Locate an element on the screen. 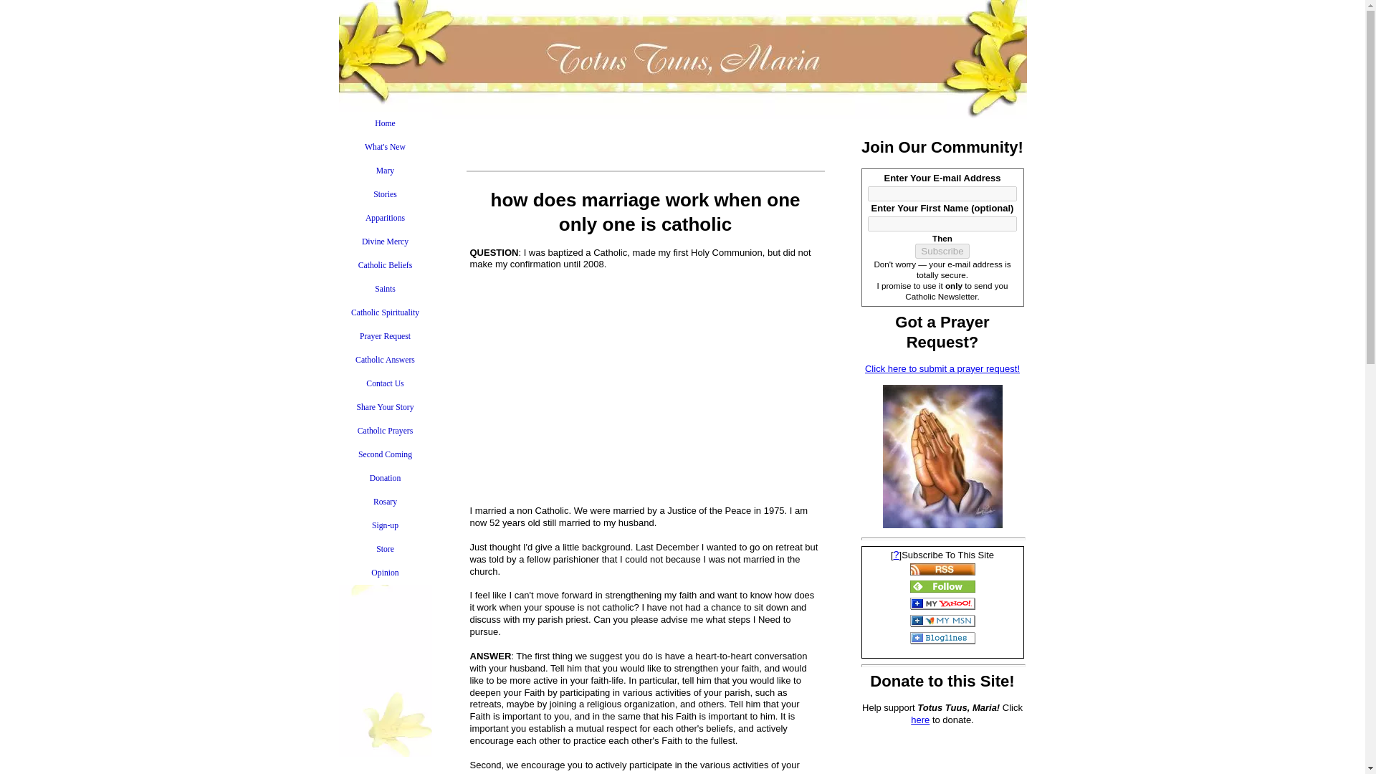 The width and height of the screenshot is (1376, 774). Second Coming is located at coordinates (385, 454).